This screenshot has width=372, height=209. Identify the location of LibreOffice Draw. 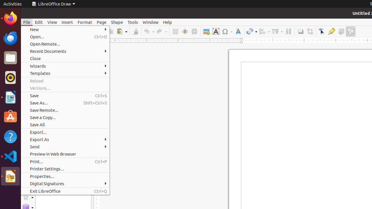
(53, 4).